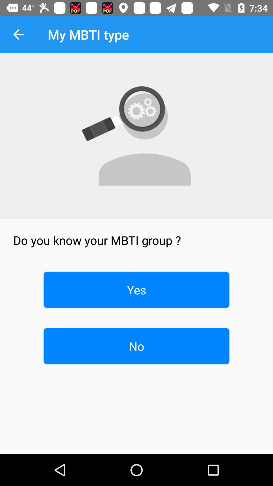 The height and width of the screenshot is (486, 273). What do you see at coordinates (18, 34) in the screenshot?
I see `turn off icon next to my mbti type item` at bounding box center [18, 34].